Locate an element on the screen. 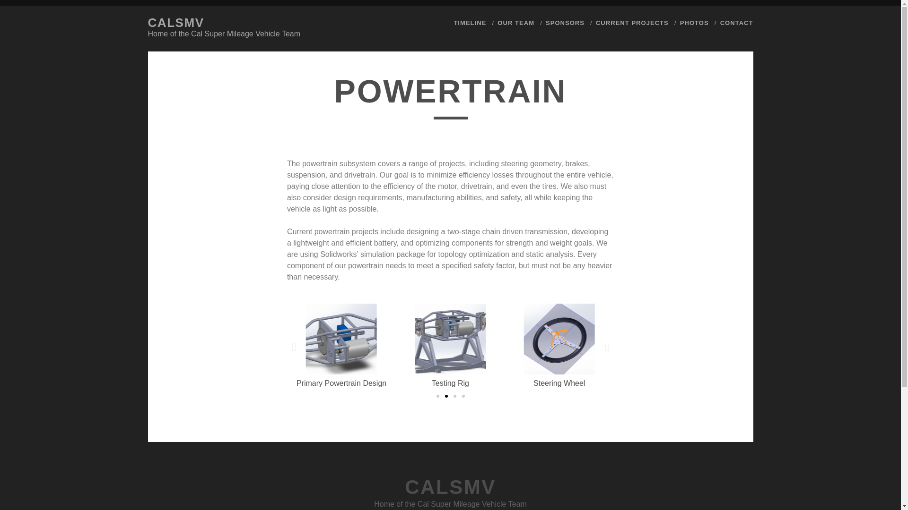  TIMELINE is located at coordinates (469, 23).